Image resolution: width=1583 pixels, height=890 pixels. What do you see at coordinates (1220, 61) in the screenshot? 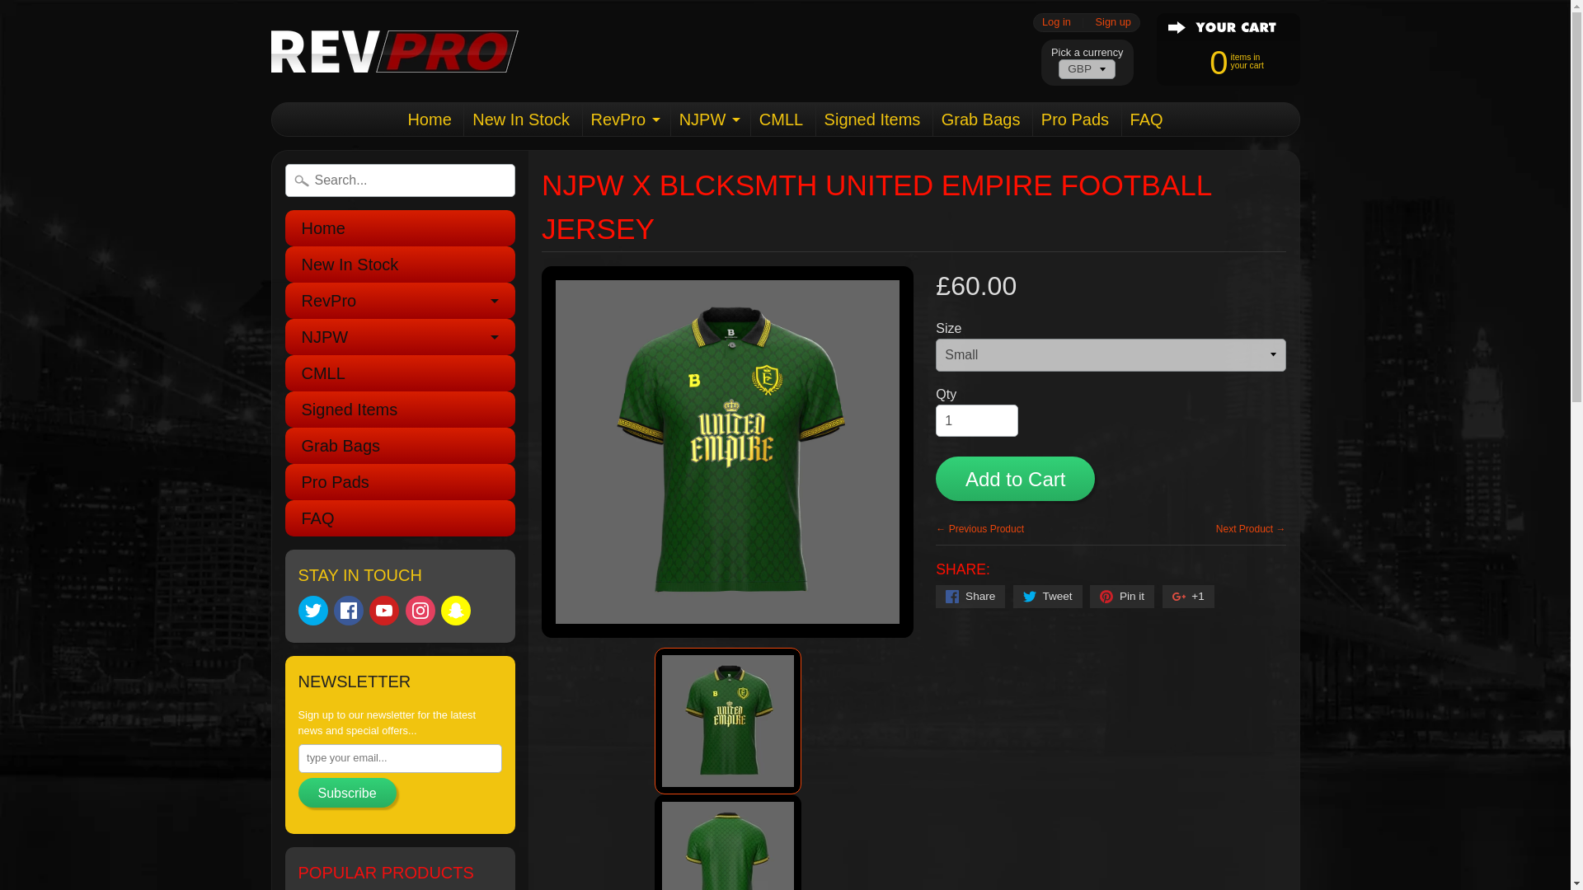
I see `Youtube` at bounding box center [1220, 61].